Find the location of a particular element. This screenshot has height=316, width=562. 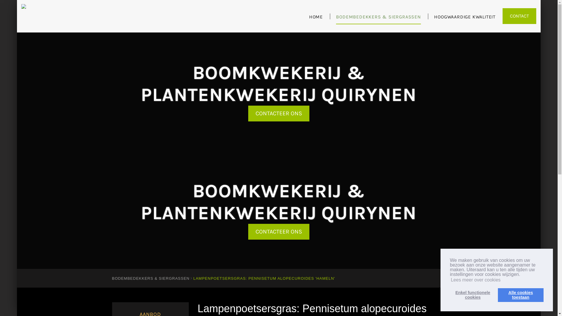

LAMPENPOETSERSGRAS: PENNISETUM ALOPECUROIDES 'HAMELN' is located at coordinates (264, 279).